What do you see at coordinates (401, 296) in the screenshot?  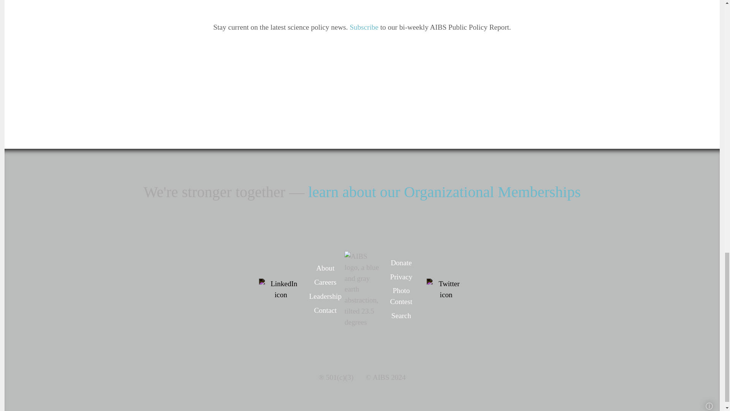 I see `Photo Contest` at bounding box center [401, 296].